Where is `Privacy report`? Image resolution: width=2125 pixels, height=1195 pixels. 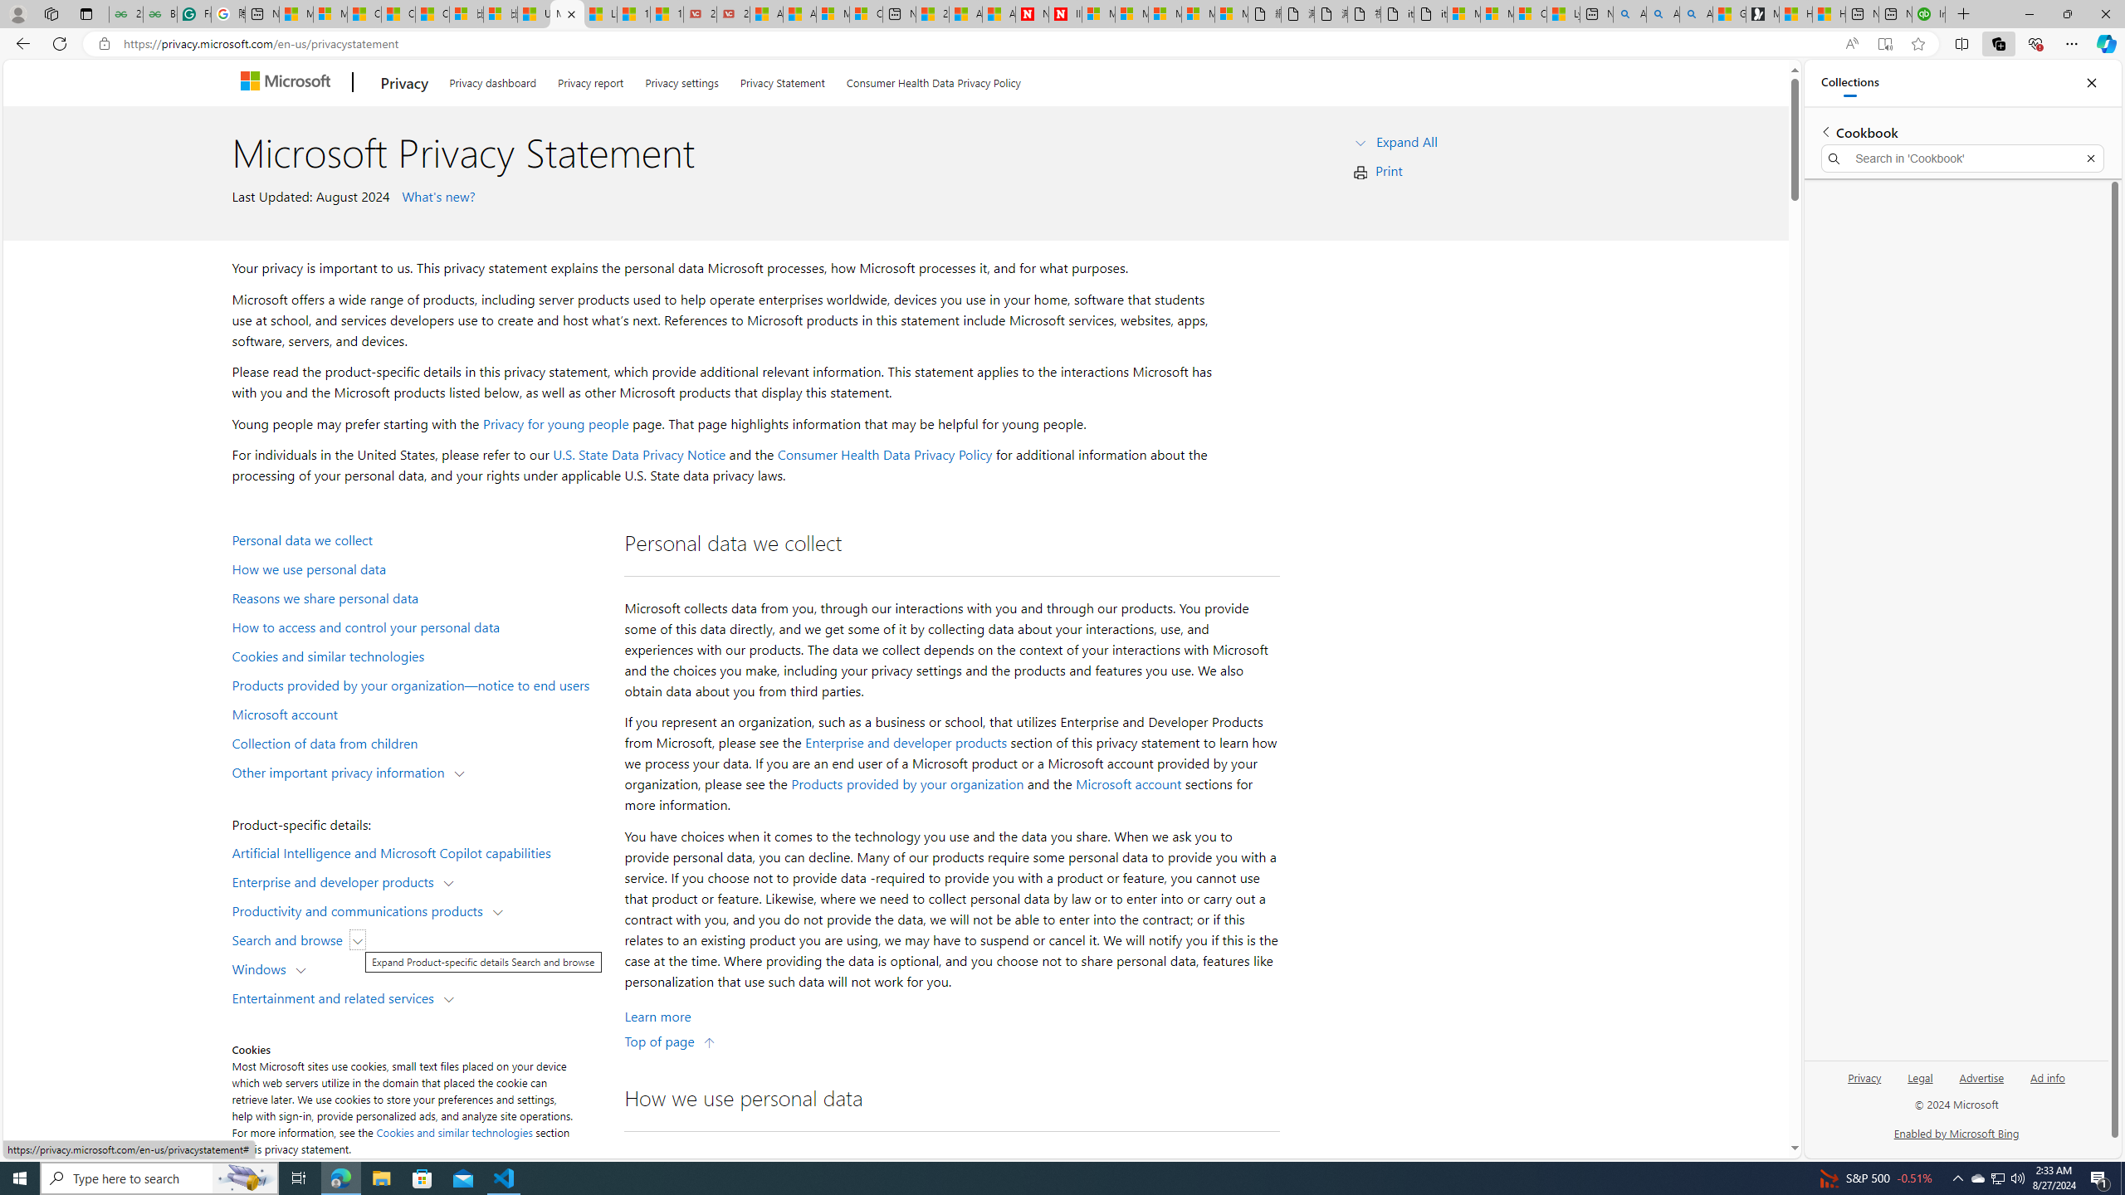 Privacy report is located at coordinates (590, 80).